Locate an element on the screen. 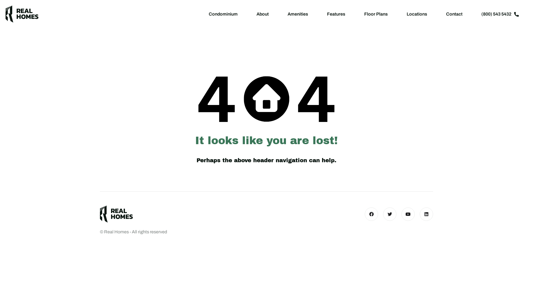 The image size is (533, 300). Features is located at coordinates (336, 14).